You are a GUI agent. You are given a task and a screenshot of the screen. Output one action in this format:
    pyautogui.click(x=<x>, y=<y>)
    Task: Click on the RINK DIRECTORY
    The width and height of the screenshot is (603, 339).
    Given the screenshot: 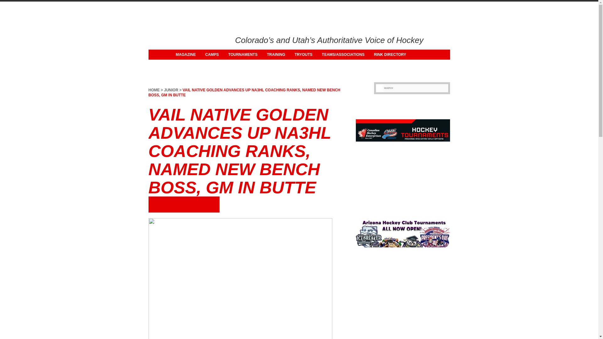 What is the action you would take?
    pyautogui.click(x=390, y=55)
    